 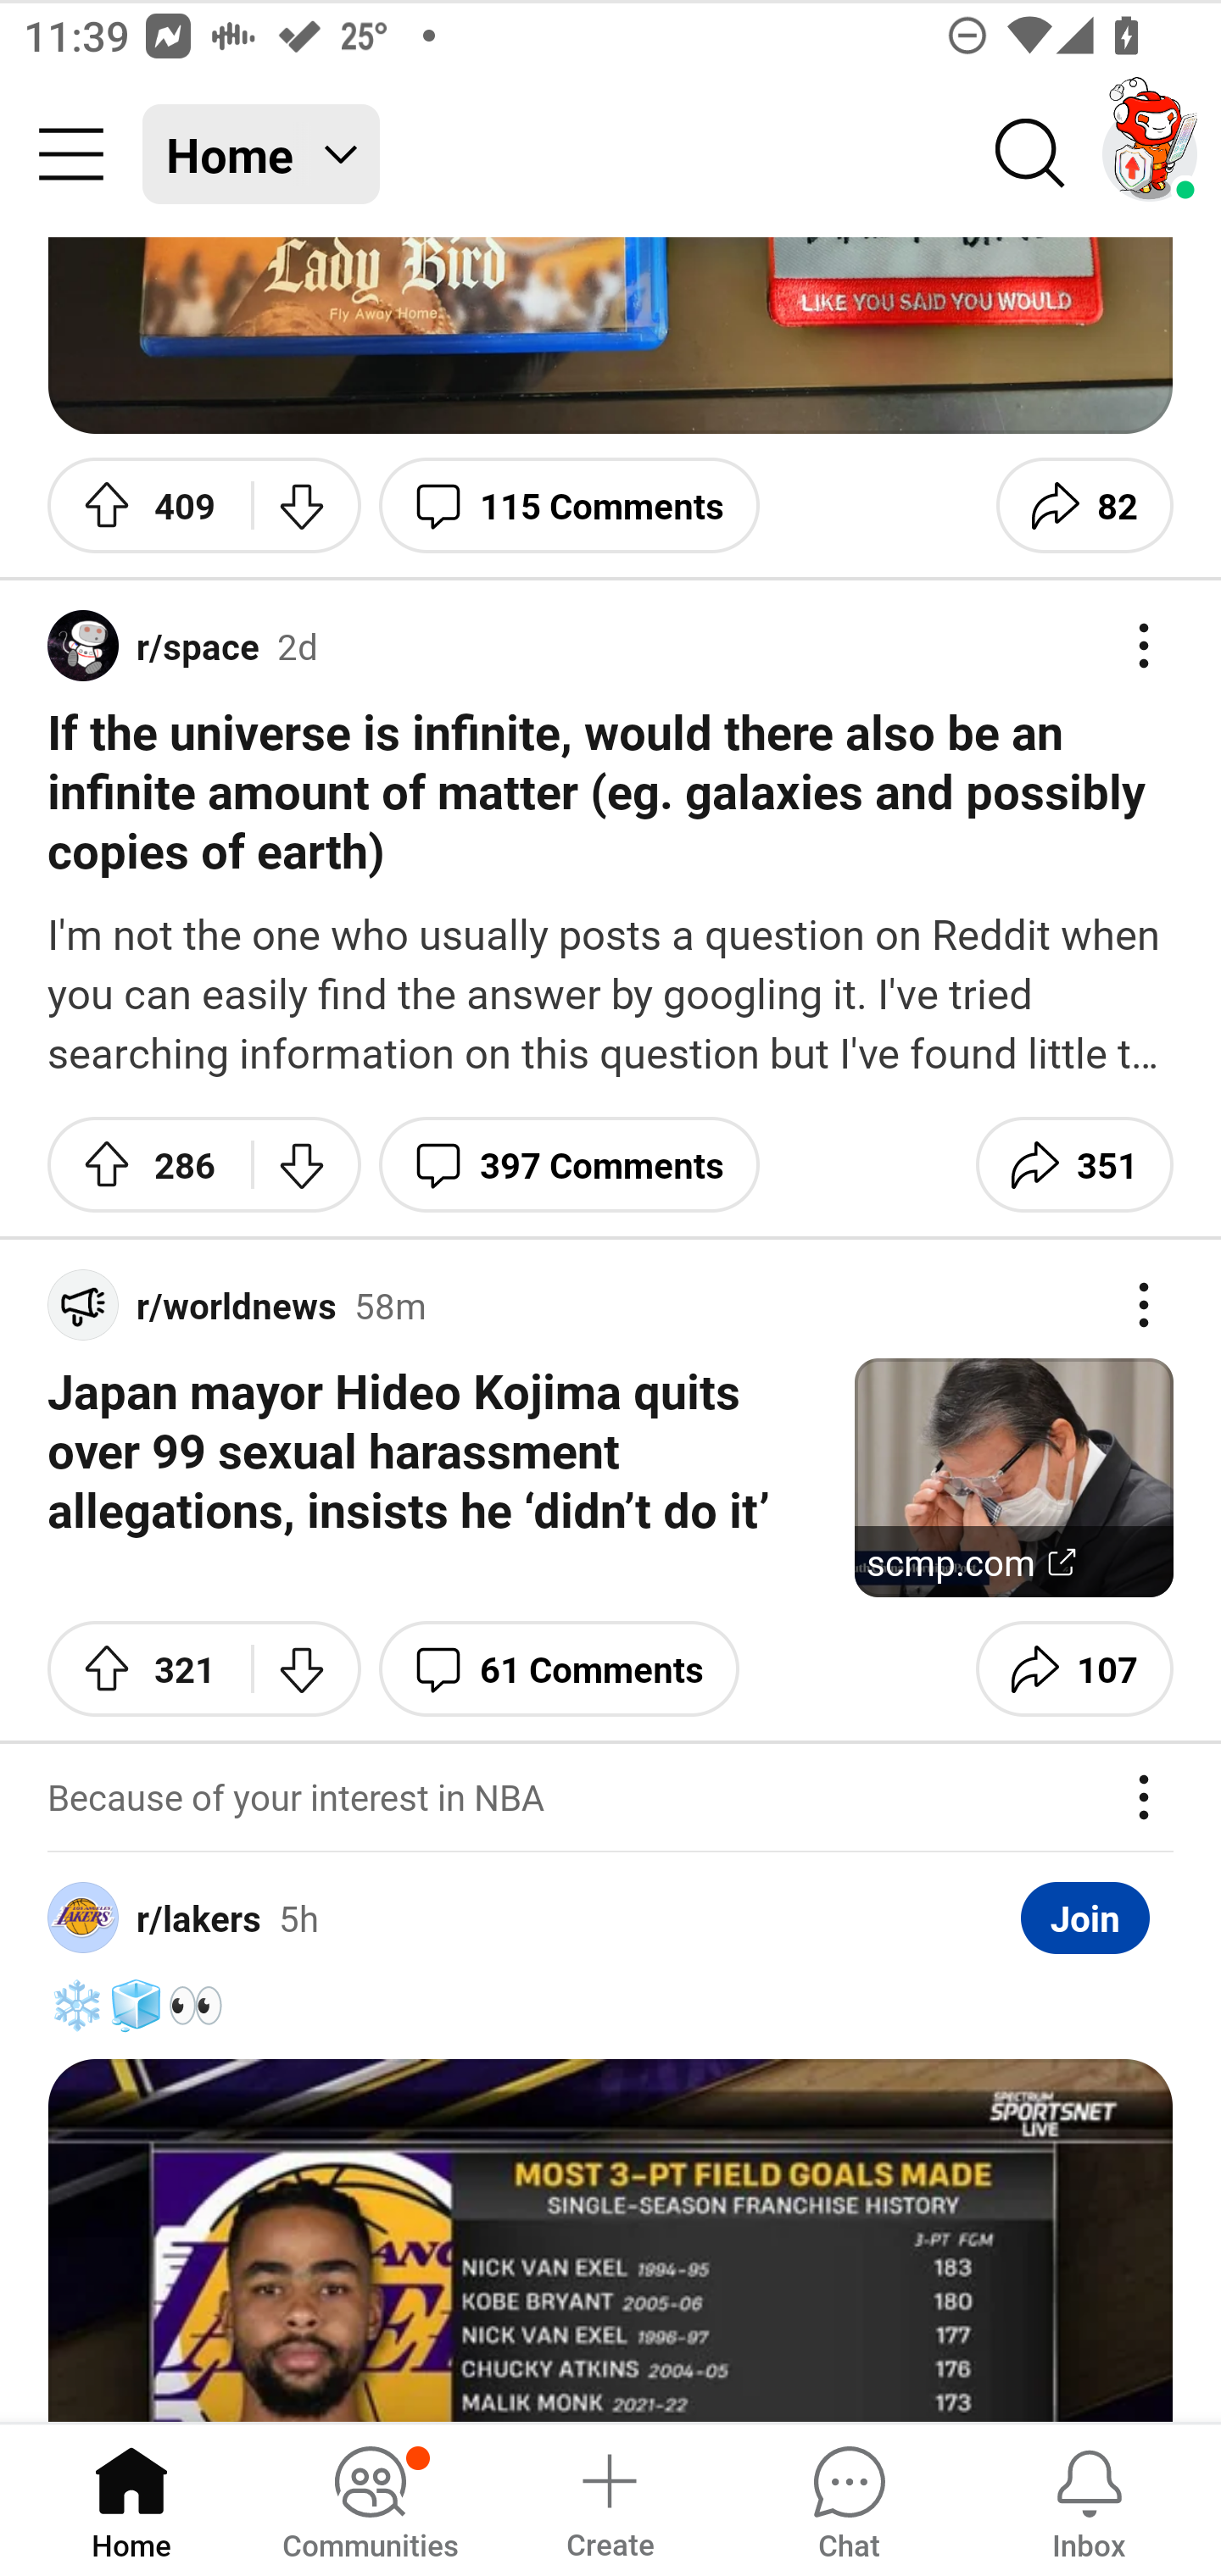 What do you see at coordinates (1089, 2498) in the screenshot?
I see `Inbox` at bounding box center [1089, 2498].